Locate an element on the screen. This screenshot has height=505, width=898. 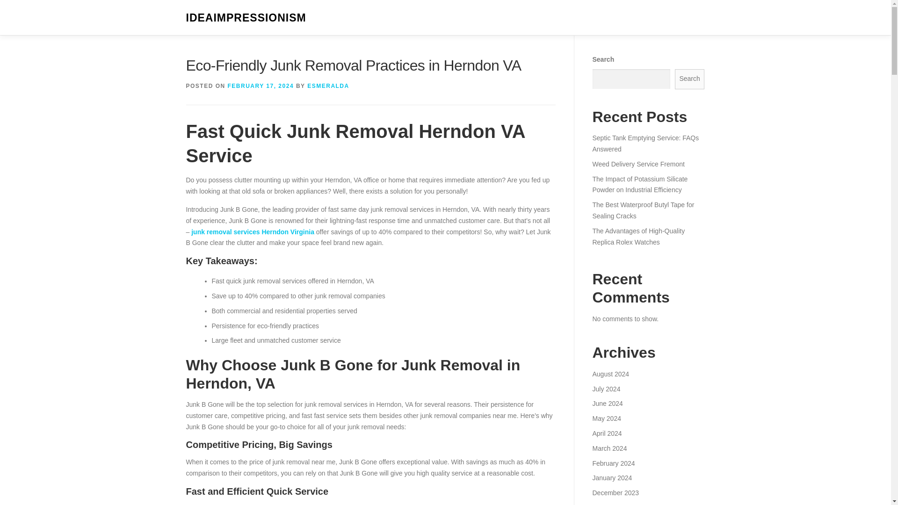
April 2024 is located at coordinates (606, 433).